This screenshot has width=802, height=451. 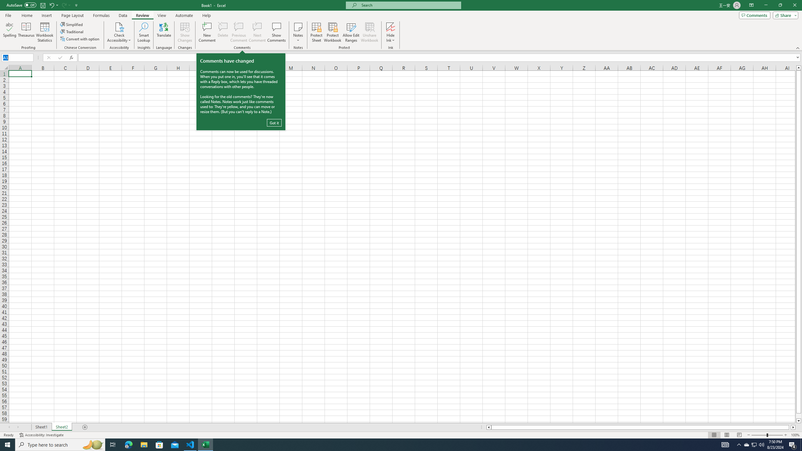 I want to click on Hide Ink, so click(x=390, y=32).